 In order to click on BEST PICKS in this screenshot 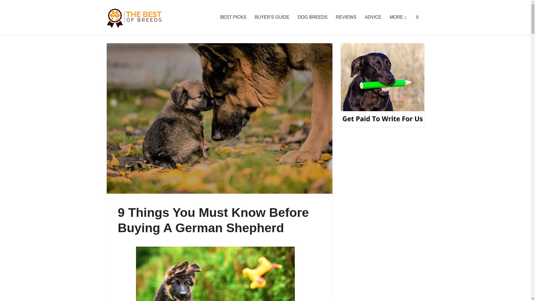, I will do `click(233, 17)`.